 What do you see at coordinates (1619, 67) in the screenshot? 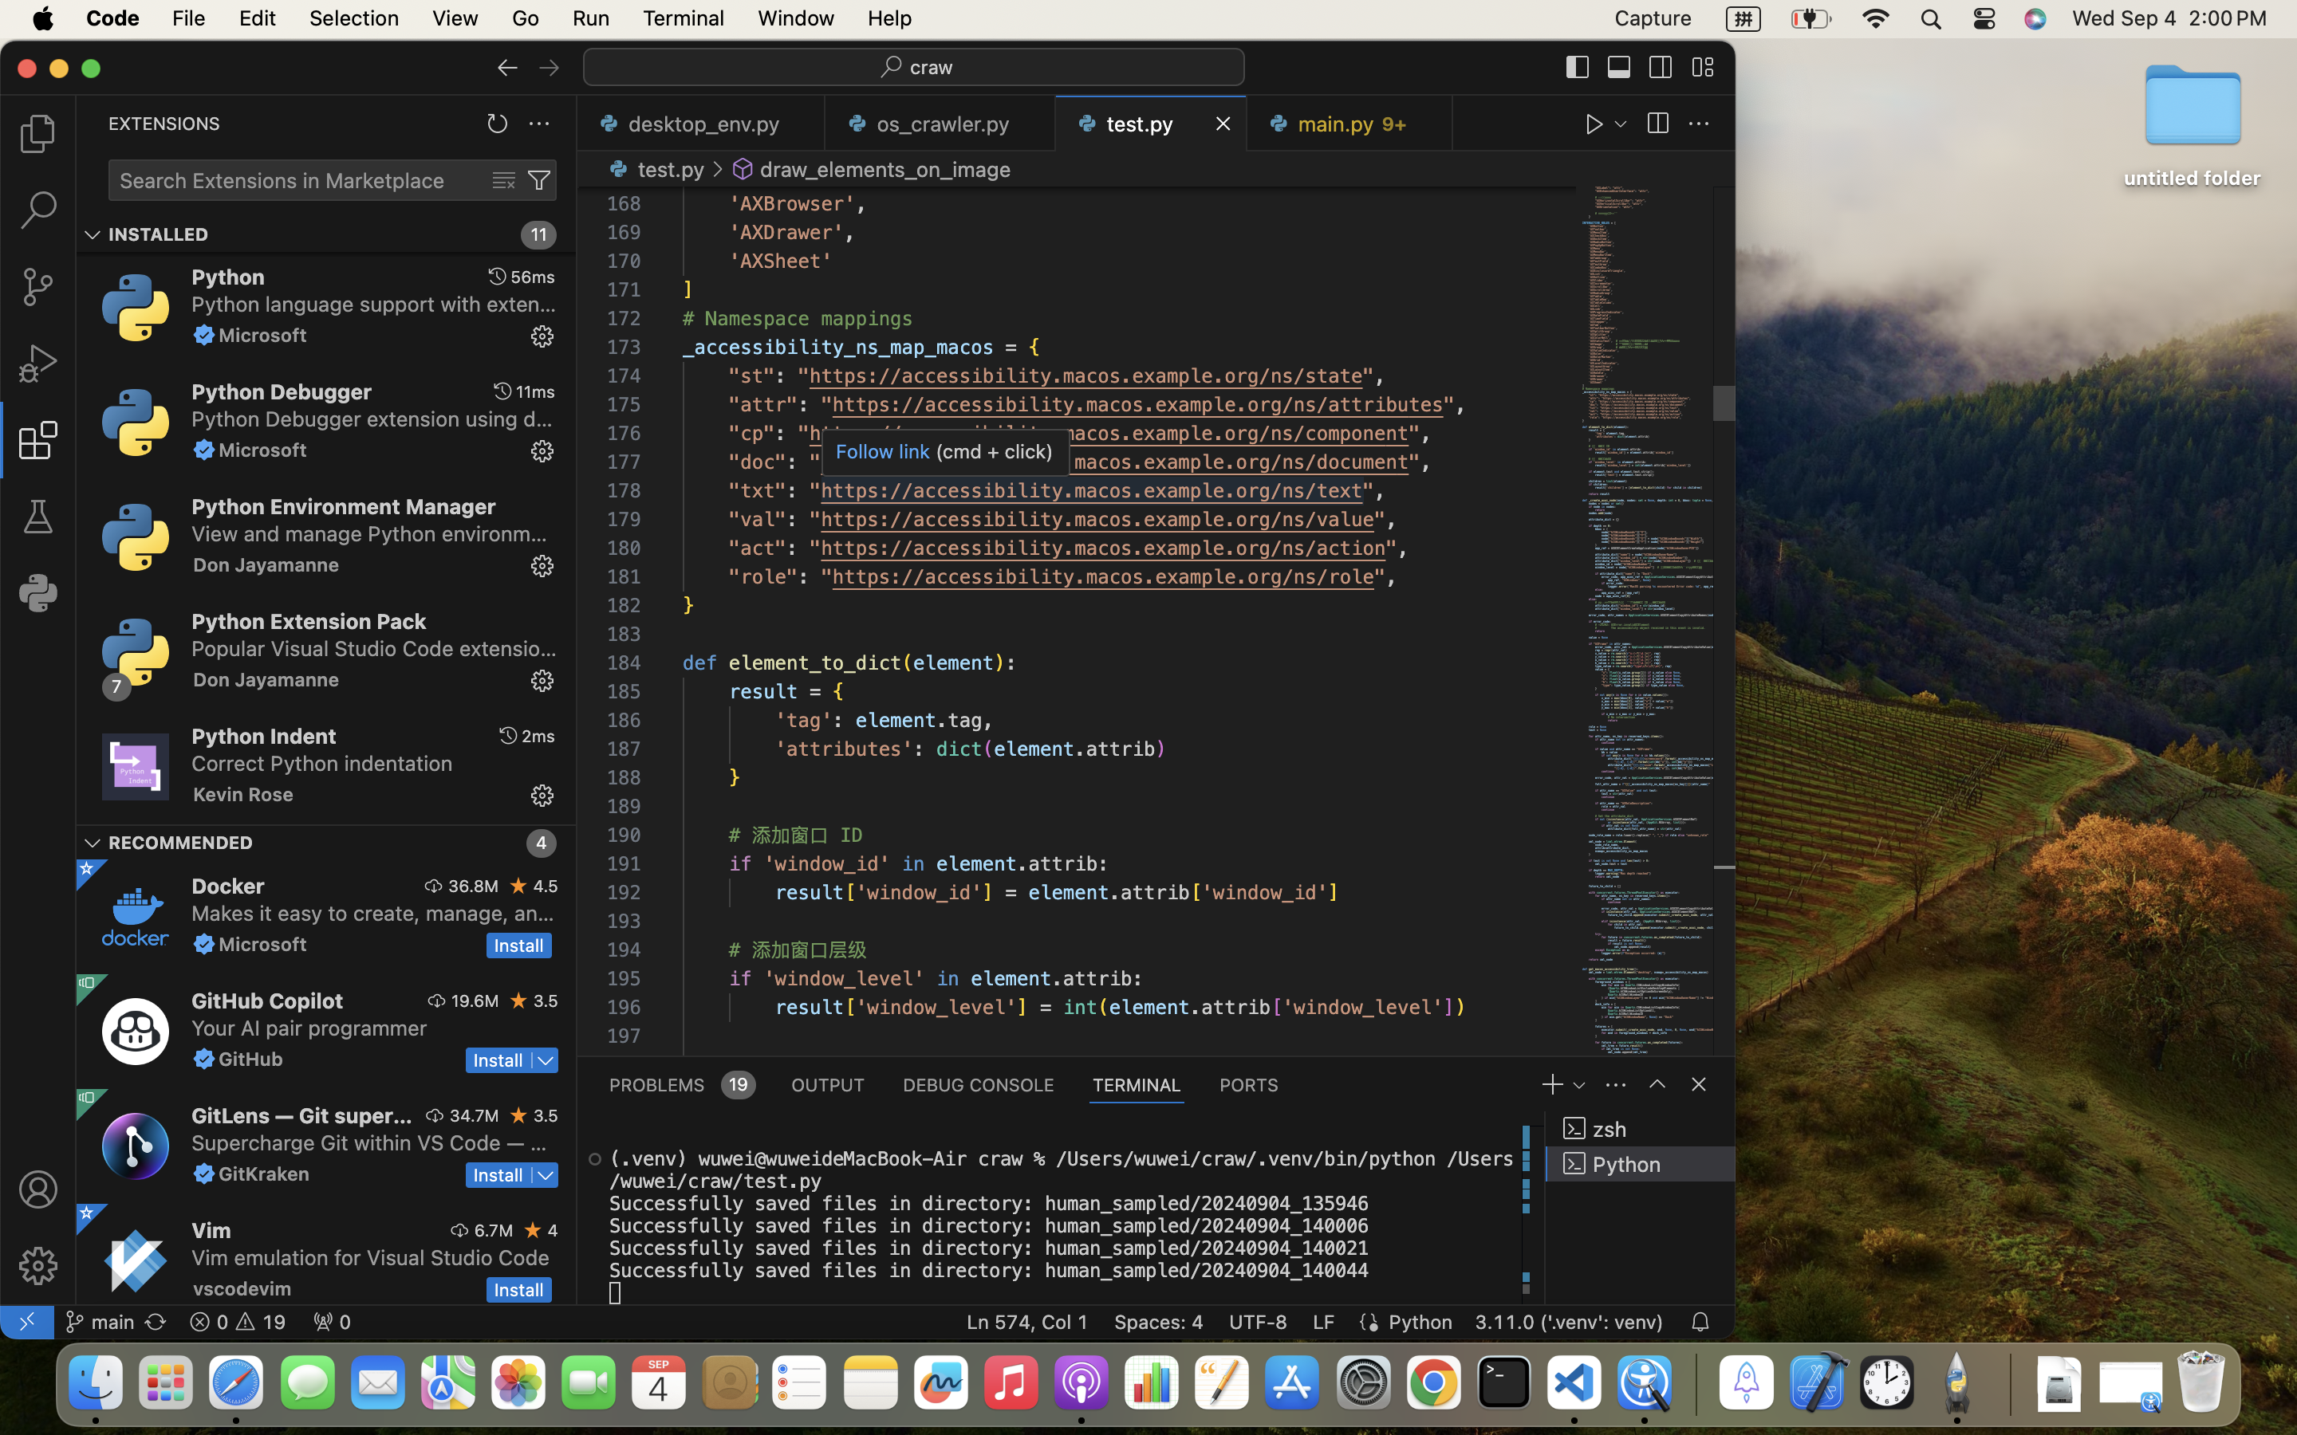
I see `` at bounding box center [1619, 67].